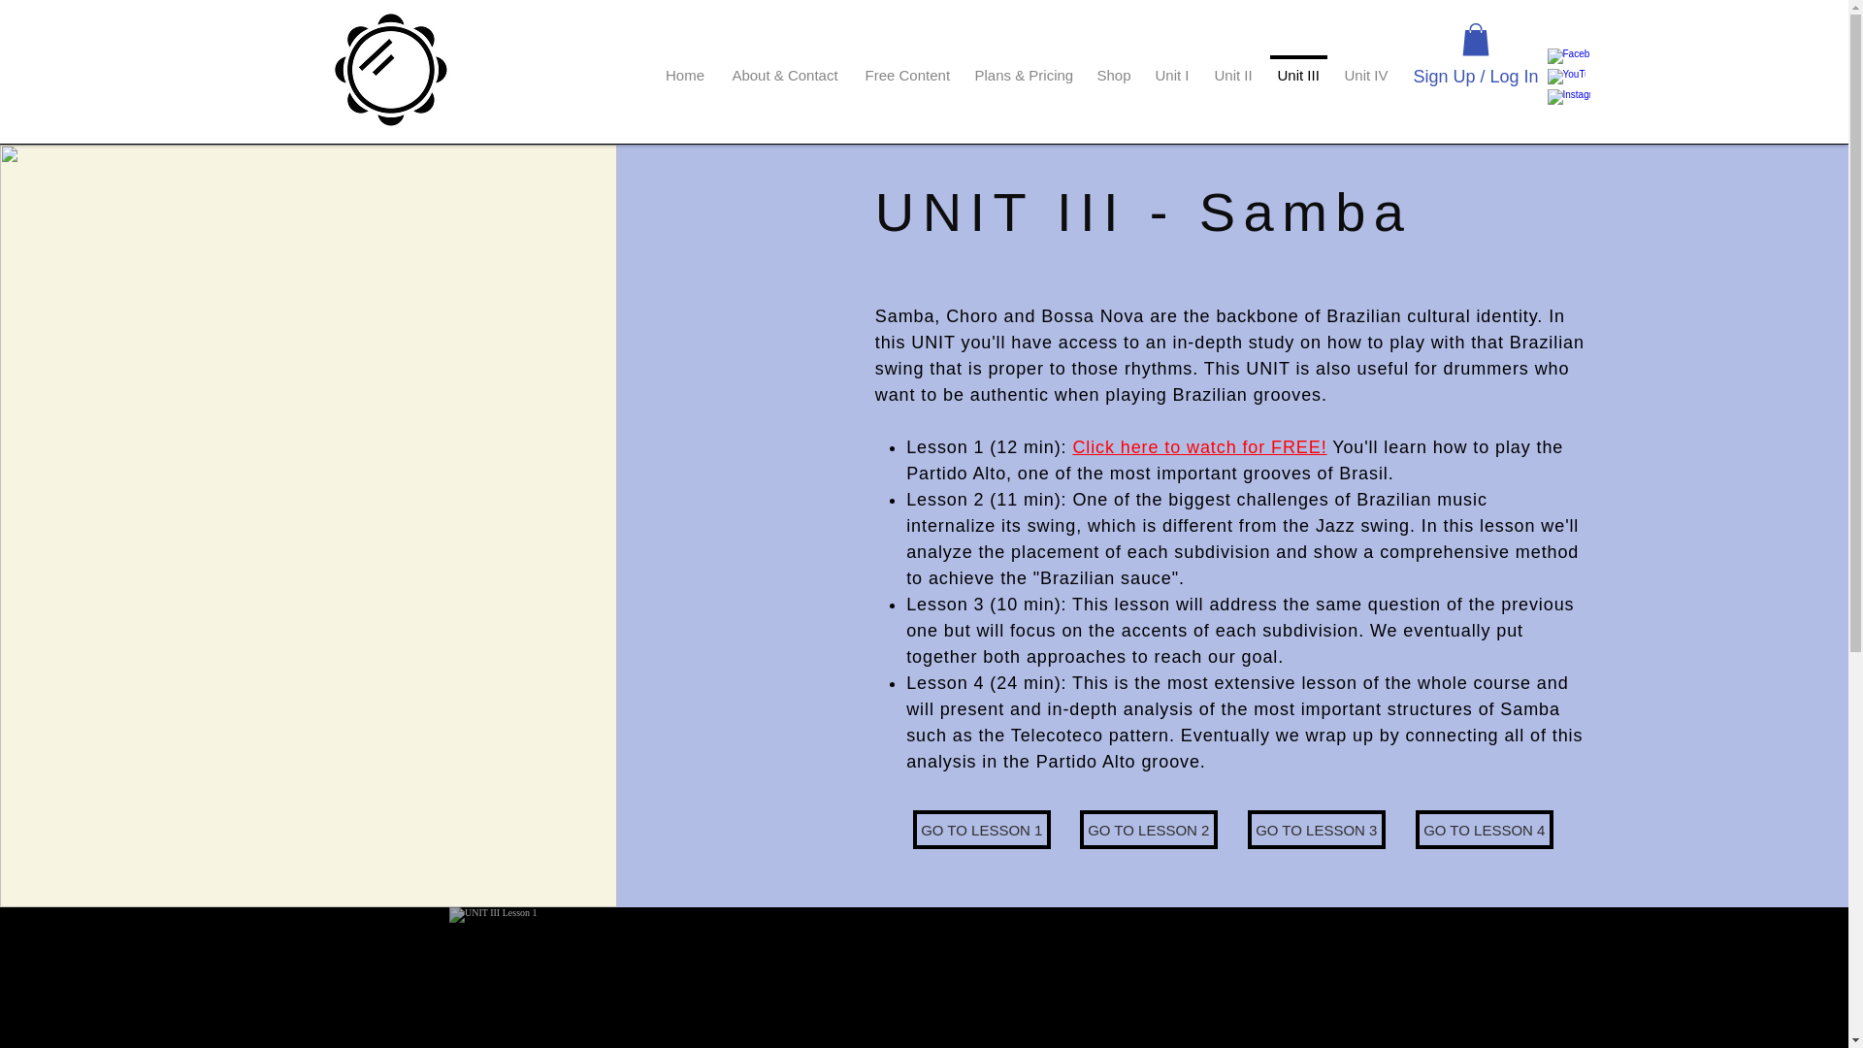 This screenshot has height=1048, width=1863. Describe the element at coordinates (1364, 66) in the screenshot. I see `Unit IV` at that location.